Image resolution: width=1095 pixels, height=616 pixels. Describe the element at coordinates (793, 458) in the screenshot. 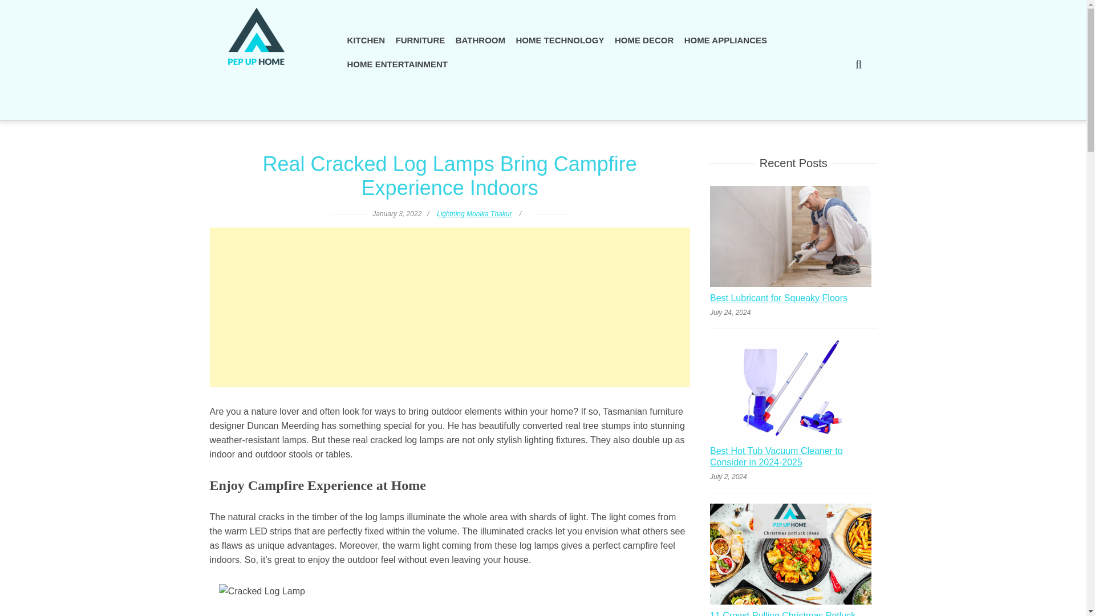

I see `Best Hot Tub Vacuum Cleaner to Consider in 2024-2025` at that location.